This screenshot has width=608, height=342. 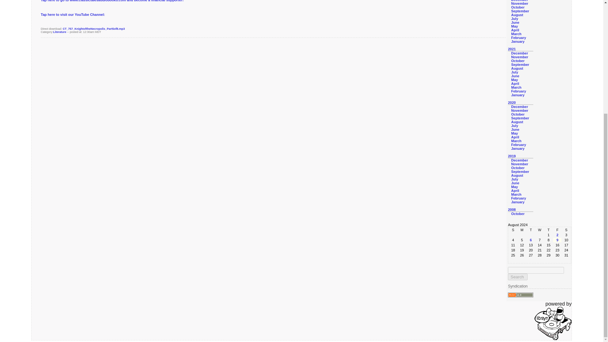 What do you see at coordinates (517, 277) in the screenshot?
I see `Search ` at bounding box center [517, 277].